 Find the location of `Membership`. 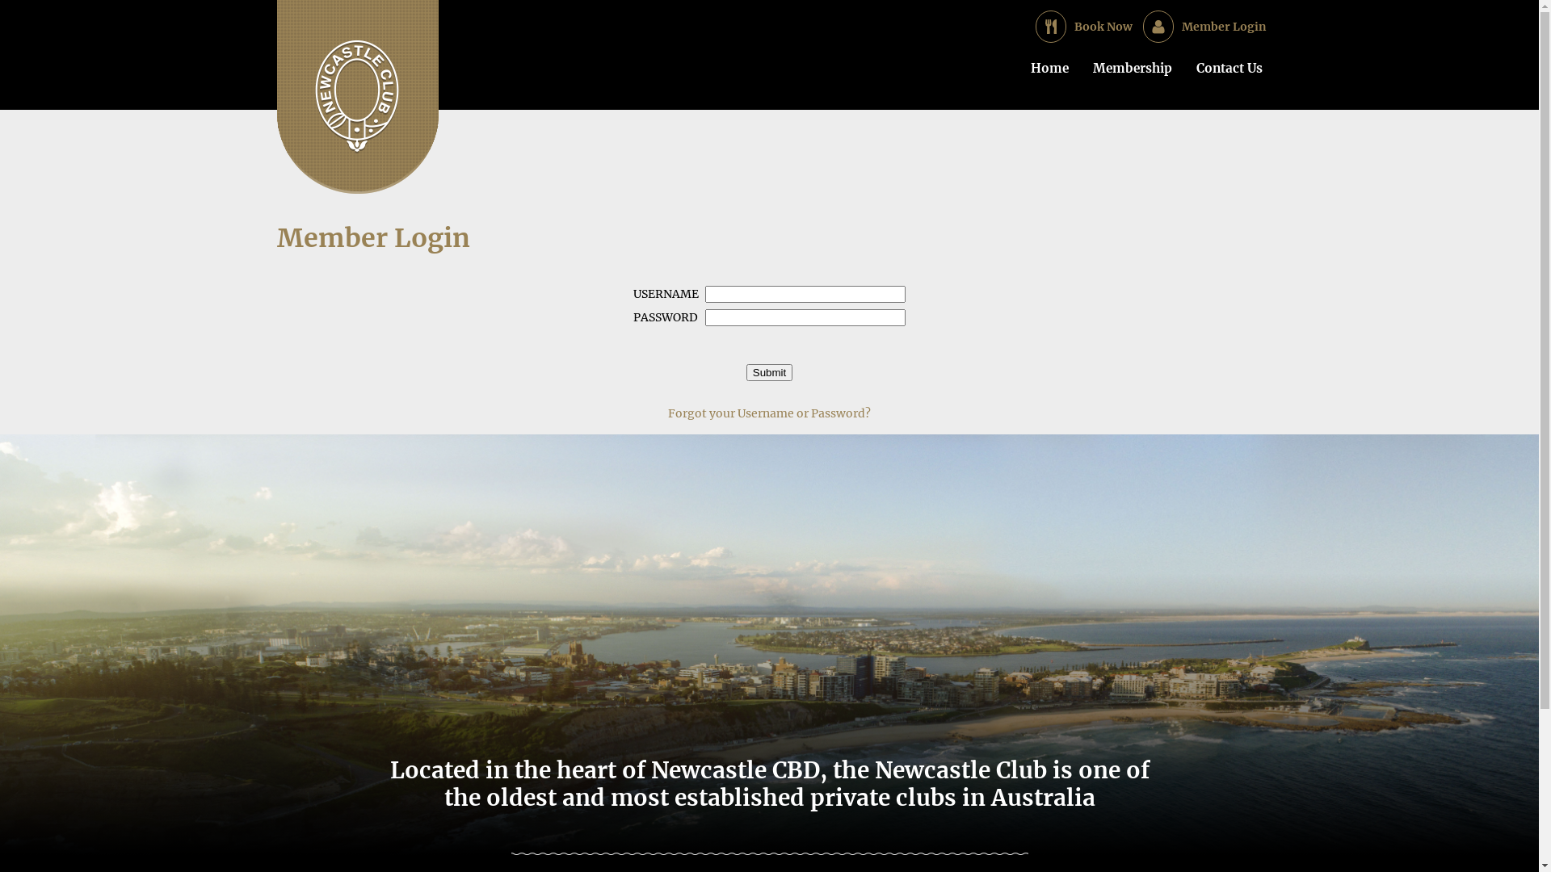

Membership is located at coordinates (1133, 76).